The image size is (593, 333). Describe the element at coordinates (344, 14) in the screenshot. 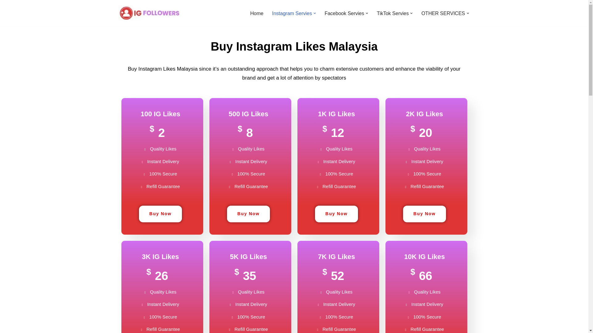

I see `Facebook Servies` at that location.